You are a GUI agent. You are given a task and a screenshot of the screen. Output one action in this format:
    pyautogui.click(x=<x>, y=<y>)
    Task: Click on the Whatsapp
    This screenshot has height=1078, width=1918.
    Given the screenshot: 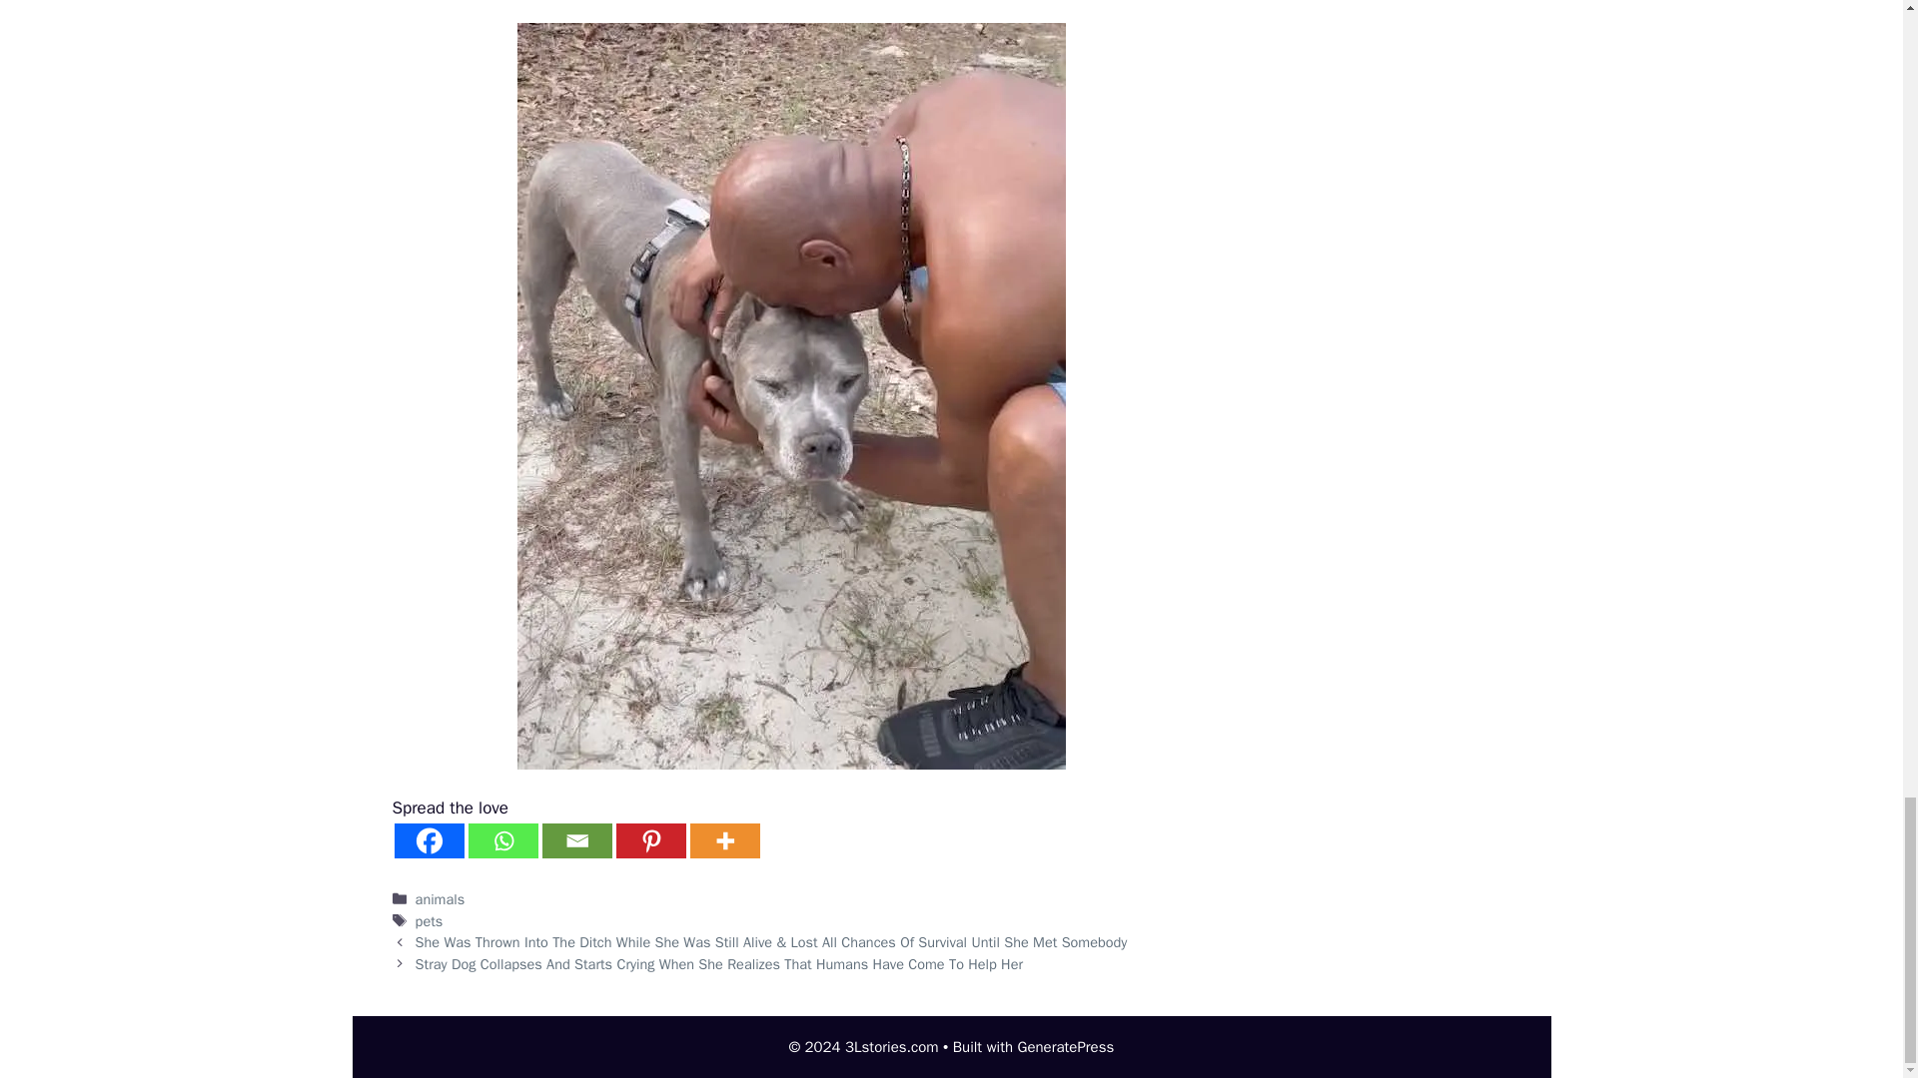 What is the action you would take?
    pyautogui.click(x=501, y=840)
    